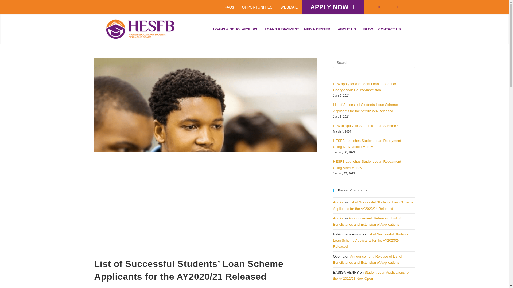  What do you see at coordinates (257, 7) in the screenshot?
I see `OPPORTUNITIES` at bounding box center [257, 7].